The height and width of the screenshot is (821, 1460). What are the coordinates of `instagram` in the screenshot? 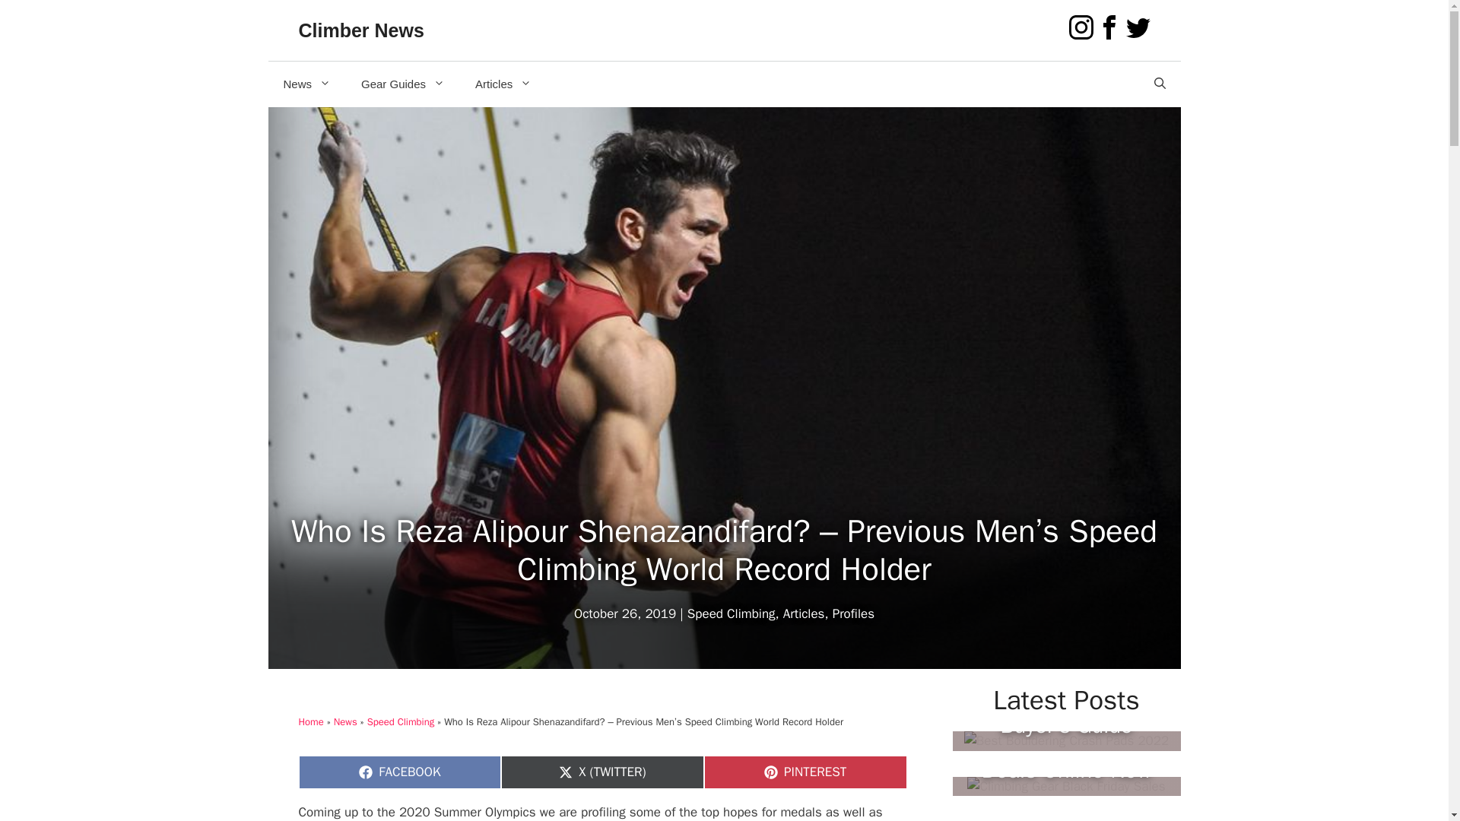 It's located at (1081, 27).